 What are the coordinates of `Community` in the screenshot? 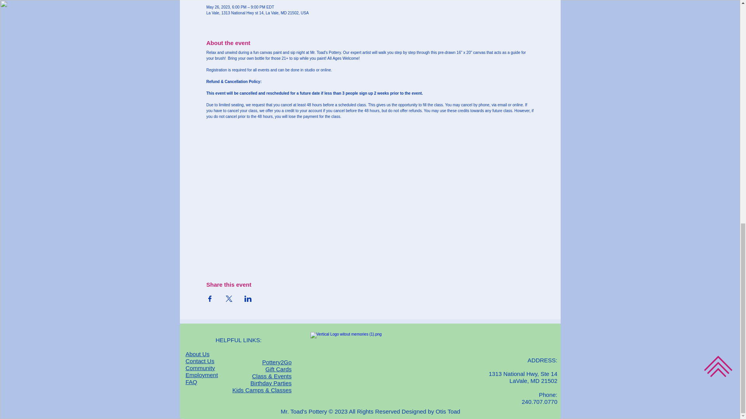 It's located at (200, 368).